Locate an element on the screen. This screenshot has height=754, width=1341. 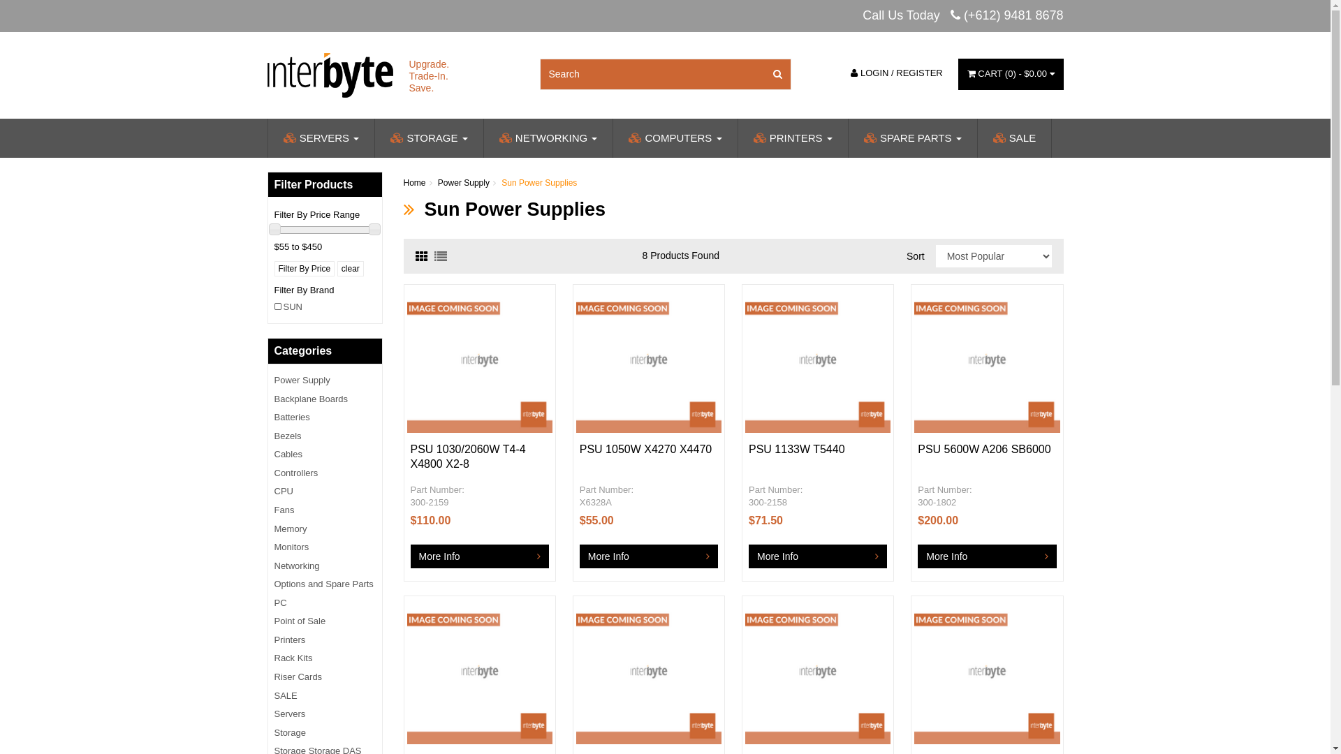
Storage is located at coordinates (325, 734).